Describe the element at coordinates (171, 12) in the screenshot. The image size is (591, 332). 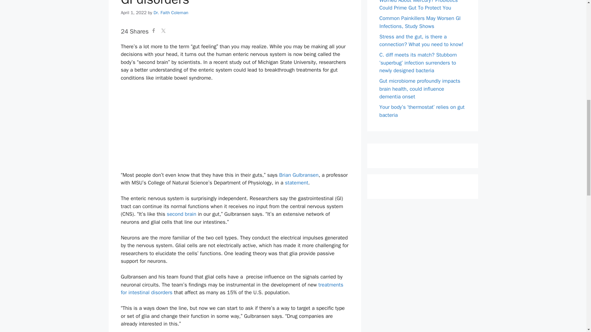
I see `Dr. Faith Coleman` at that location.